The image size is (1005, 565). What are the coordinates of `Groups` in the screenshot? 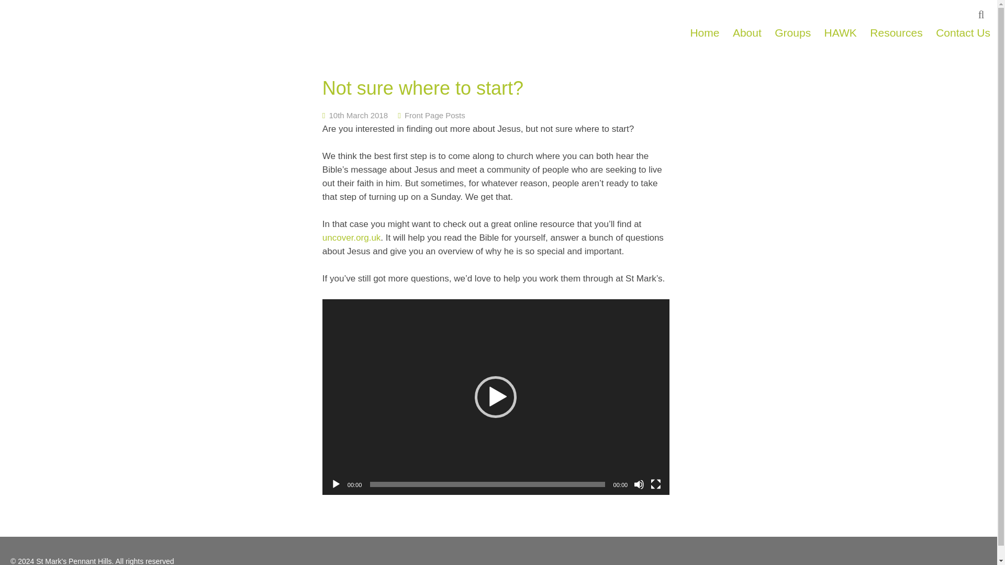 It's located at (792, 32).